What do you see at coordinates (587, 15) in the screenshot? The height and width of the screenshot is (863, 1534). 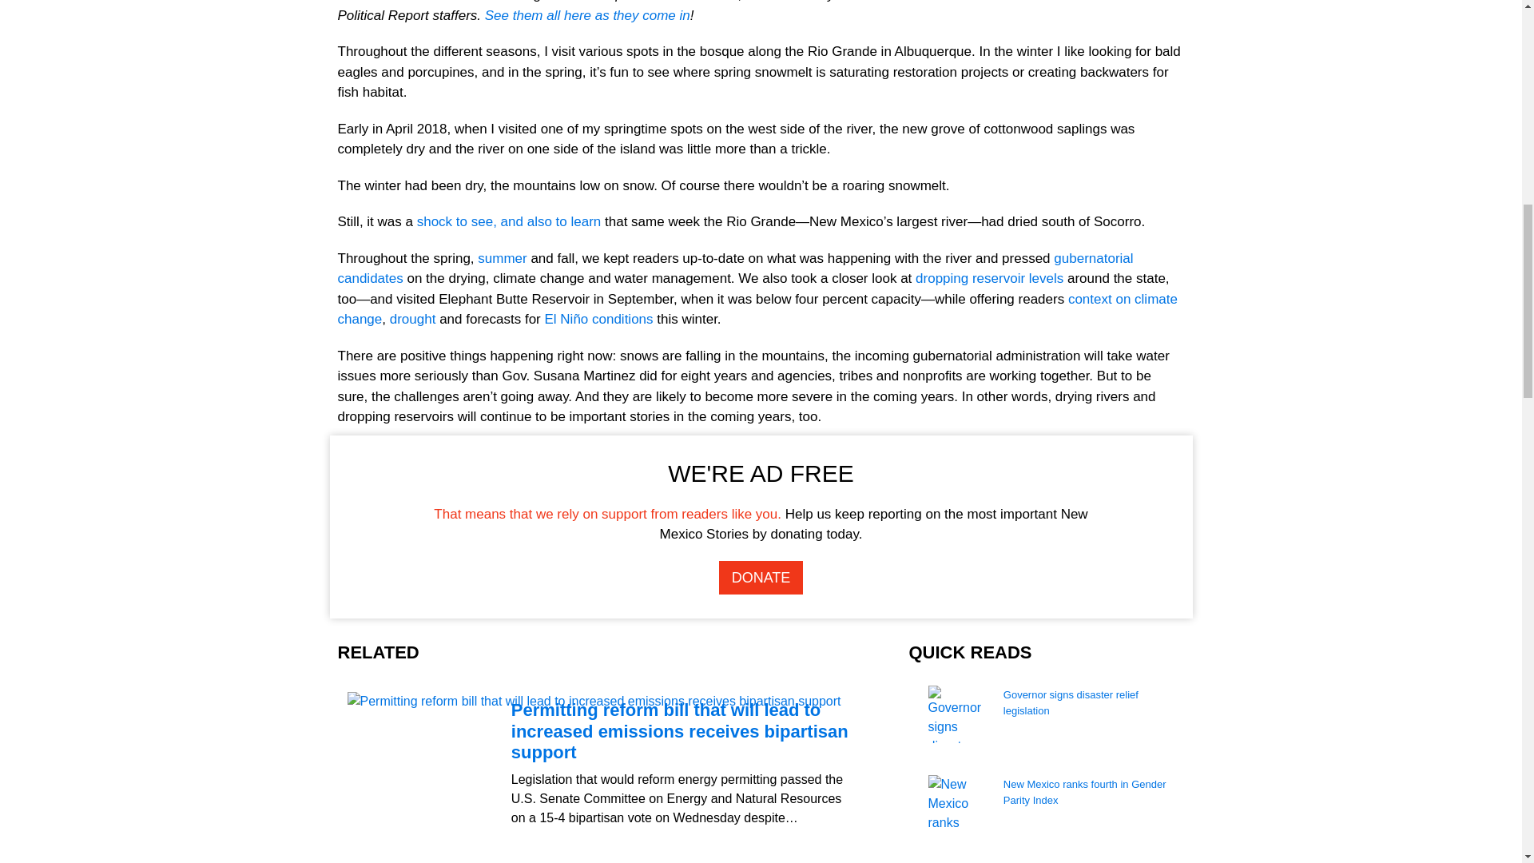 I see `See them all here as they come in` at bounding box center [587, 15].